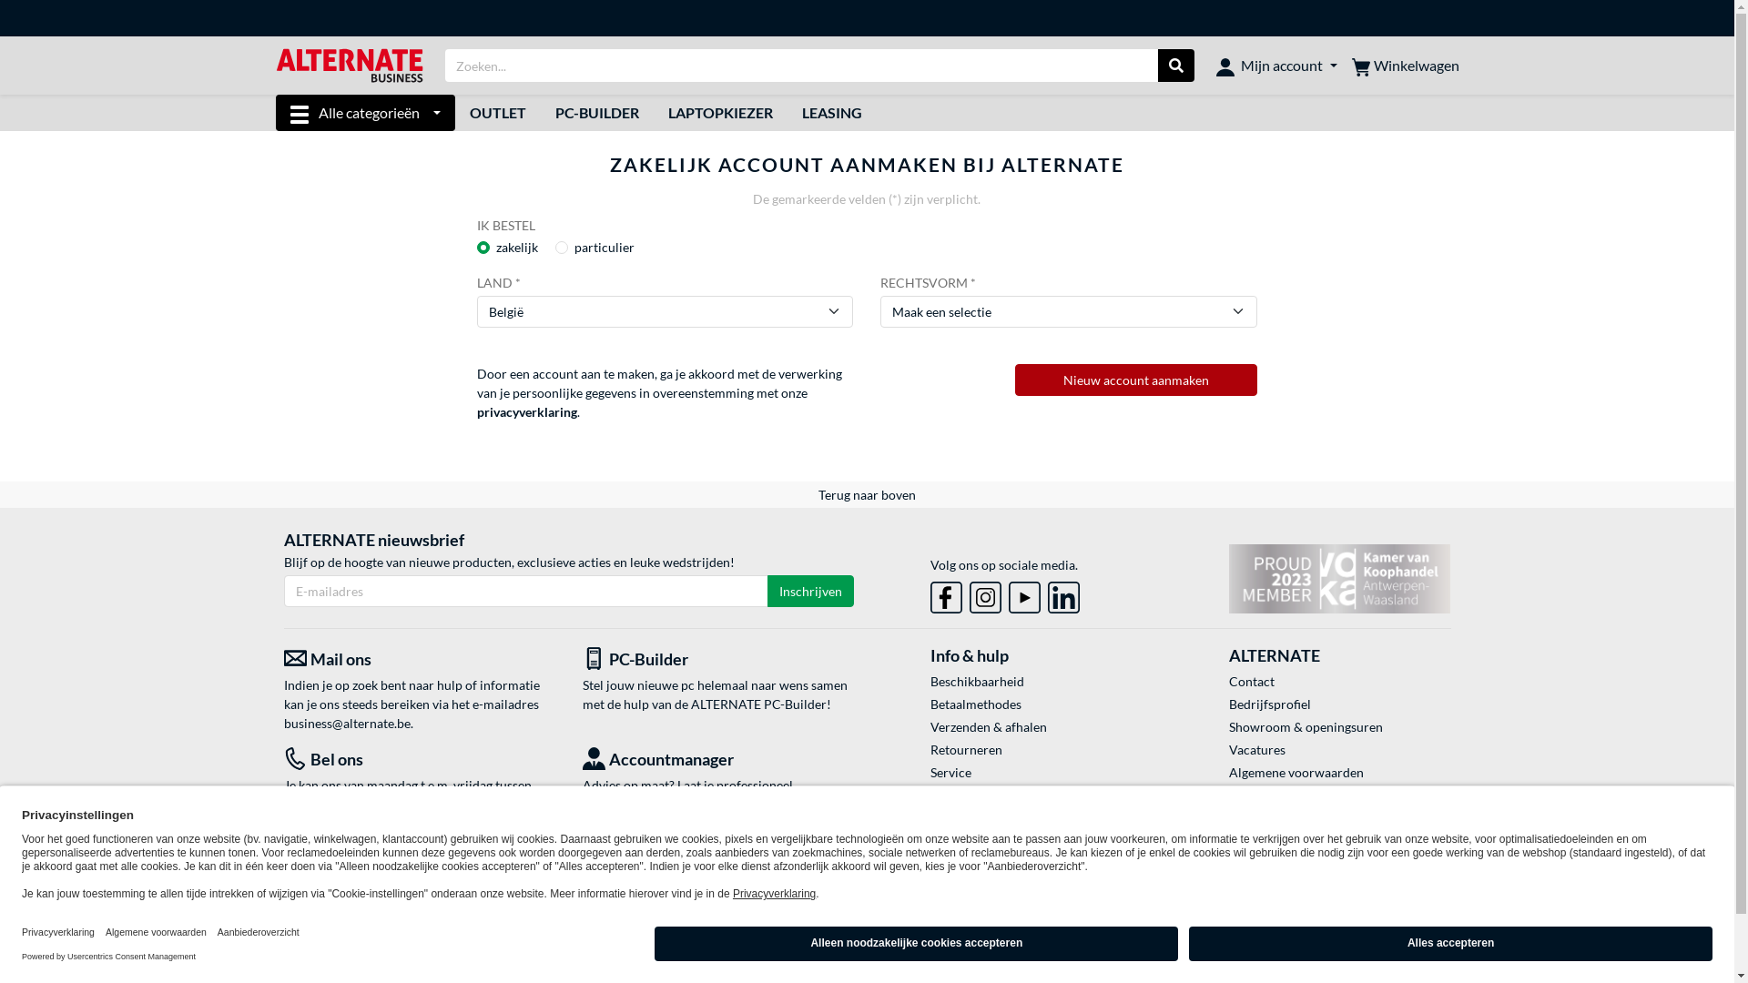  I want to click on Terug naar boven, so click(867, 495).